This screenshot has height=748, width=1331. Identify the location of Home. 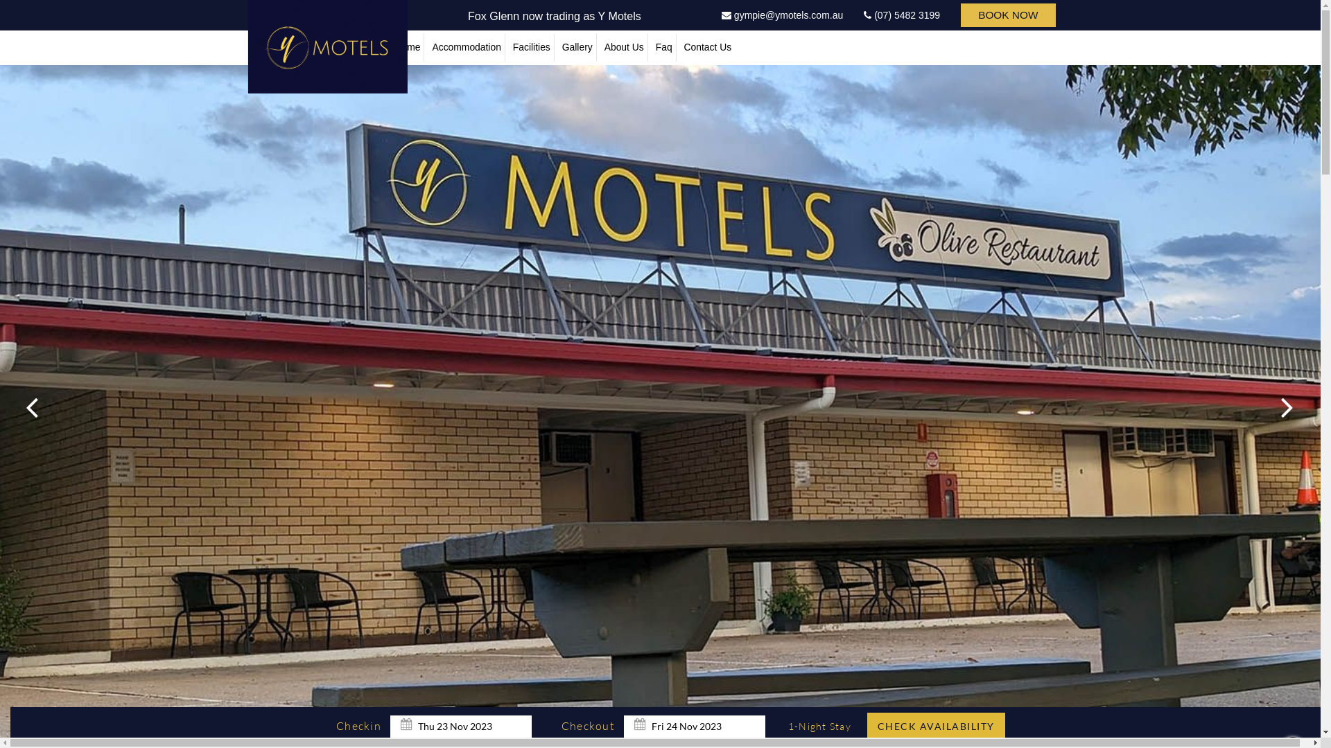
(408, 48).